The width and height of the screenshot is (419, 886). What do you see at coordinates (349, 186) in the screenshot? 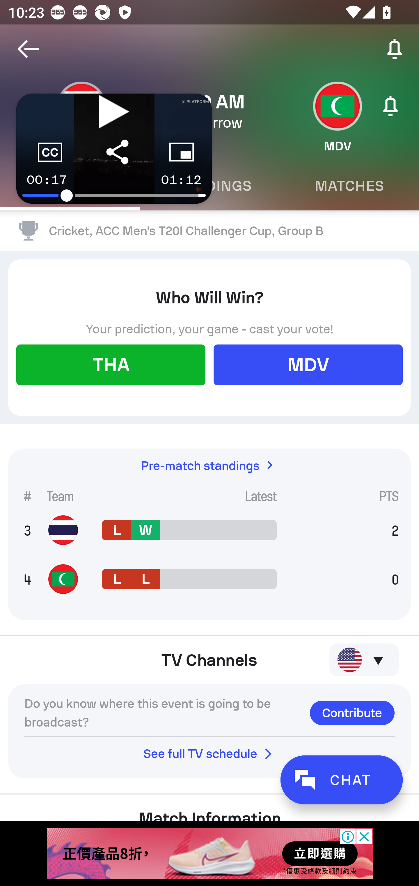
I see `Matches MATCHES` at bounding box center [349, 186].